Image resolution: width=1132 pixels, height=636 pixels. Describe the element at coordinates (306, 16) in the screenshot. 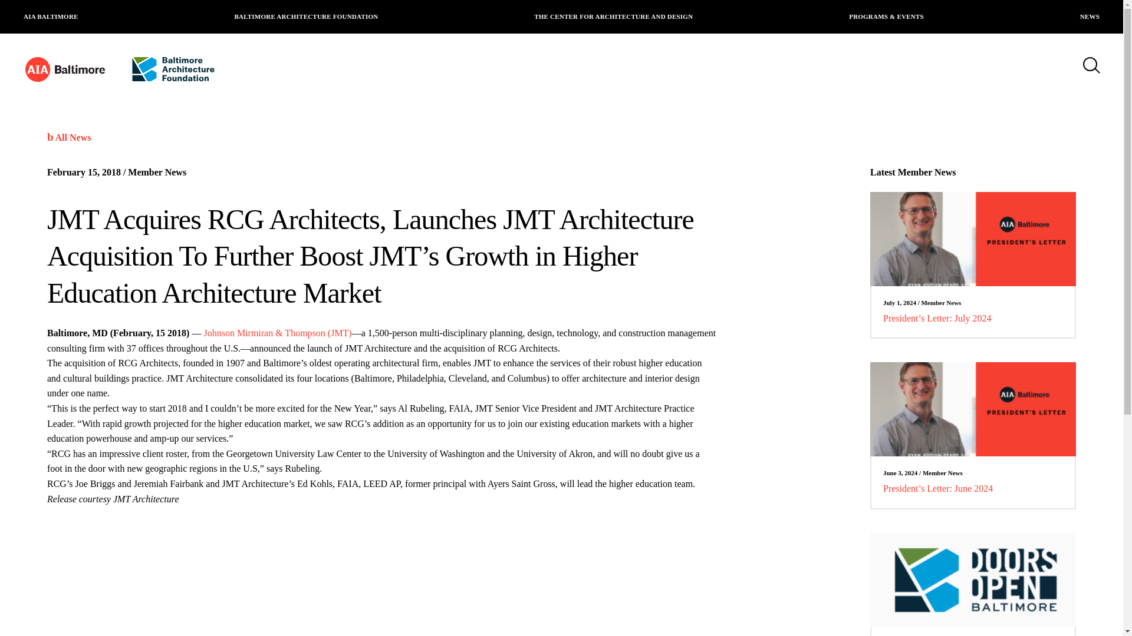

I see `BALTIMORE ARCHITECTURE FOUNDATION` at that location.